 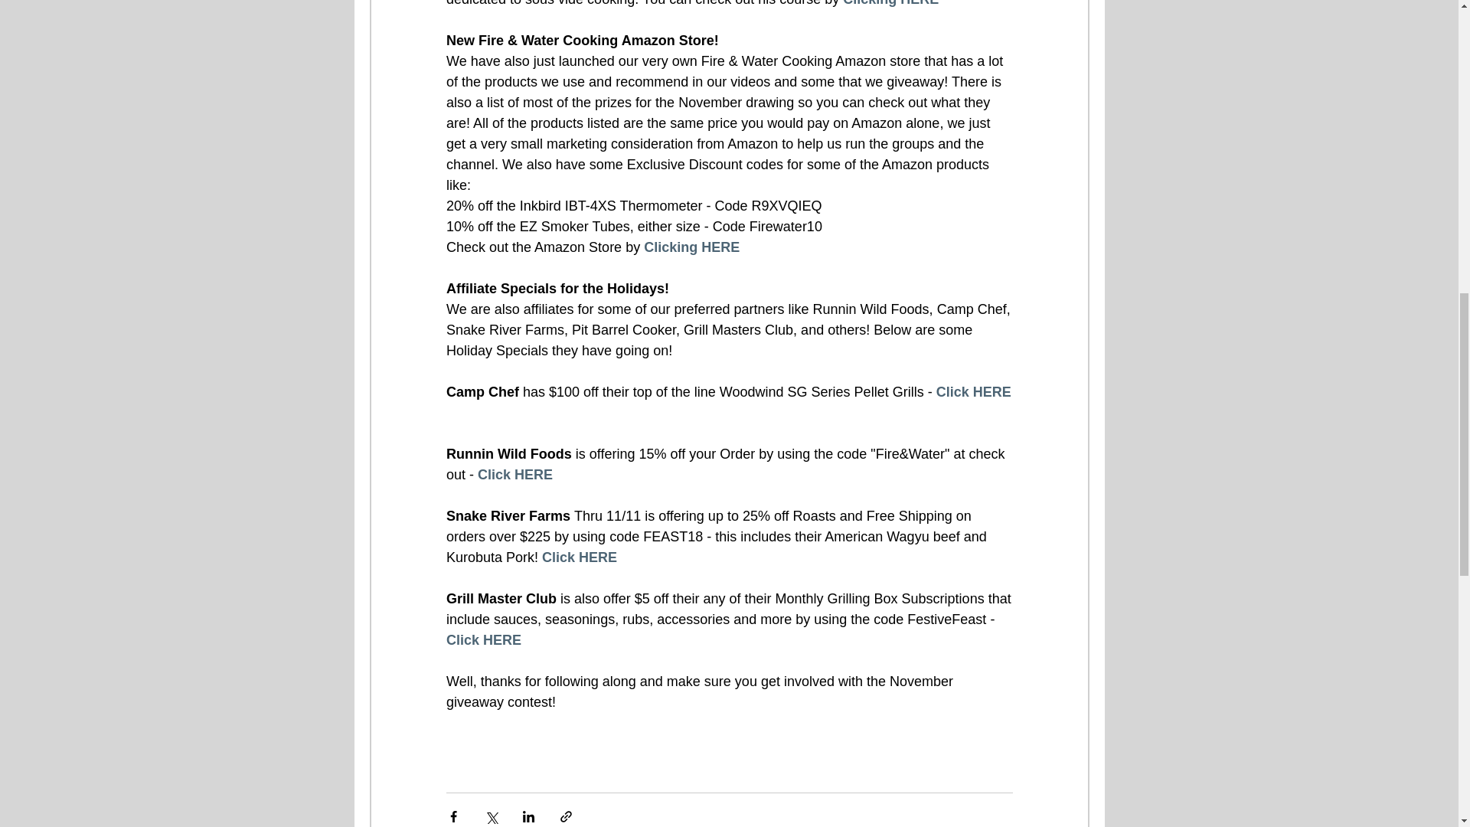 What do you see at coordinates (514, 475) in the screenshot?
I see `Click HERE` at bounding box center [514, 475].